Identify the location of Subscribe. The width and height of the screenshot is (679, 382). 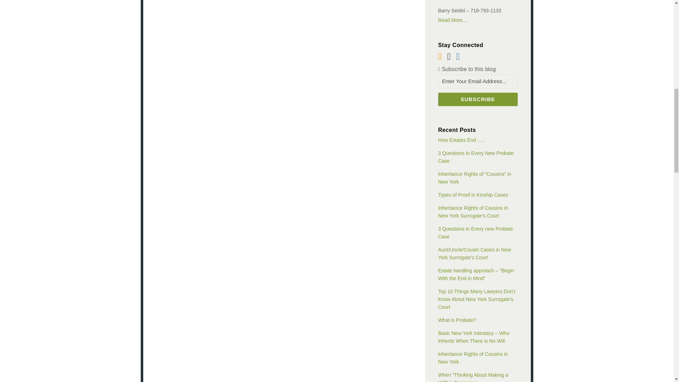
(477, 99).